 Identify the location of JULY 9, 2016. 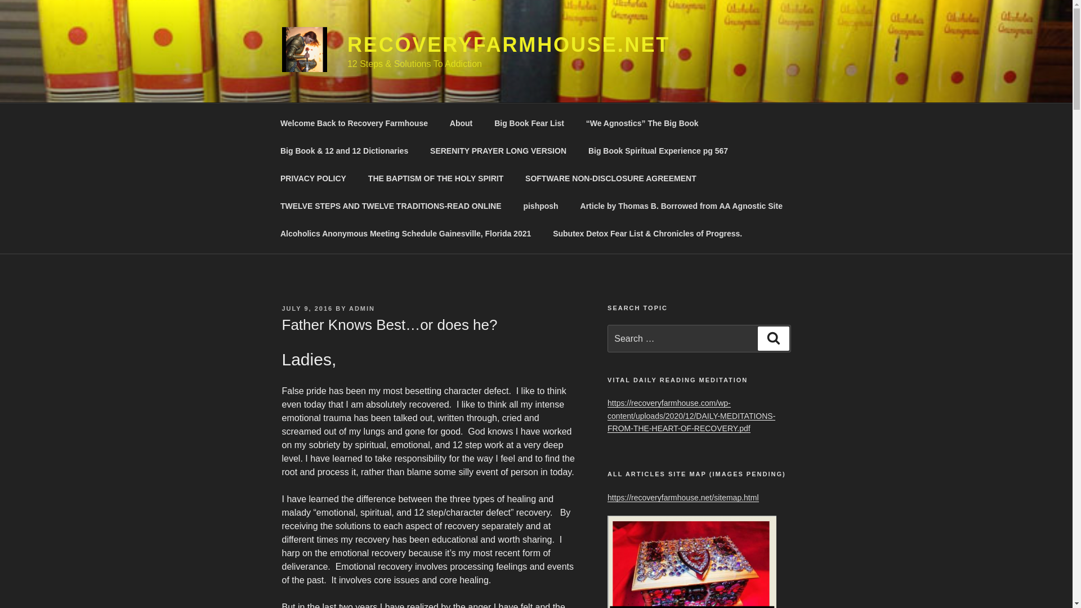
(307, 309).